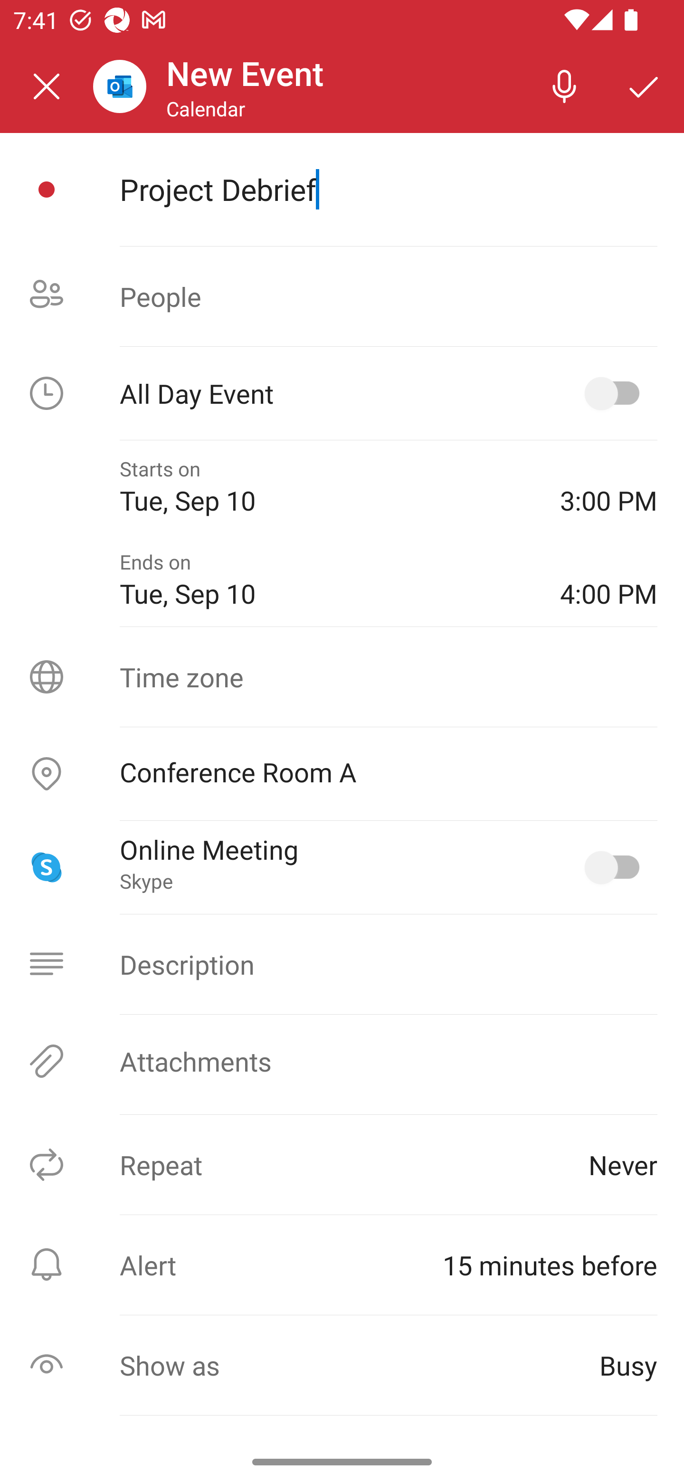 The height and width of the screenshot is (1482, 684). What do you see at coordinates (326, 580) in the screenshot?
I see `Ends on Tue, Sep 10` at bounding box center [326, 580].